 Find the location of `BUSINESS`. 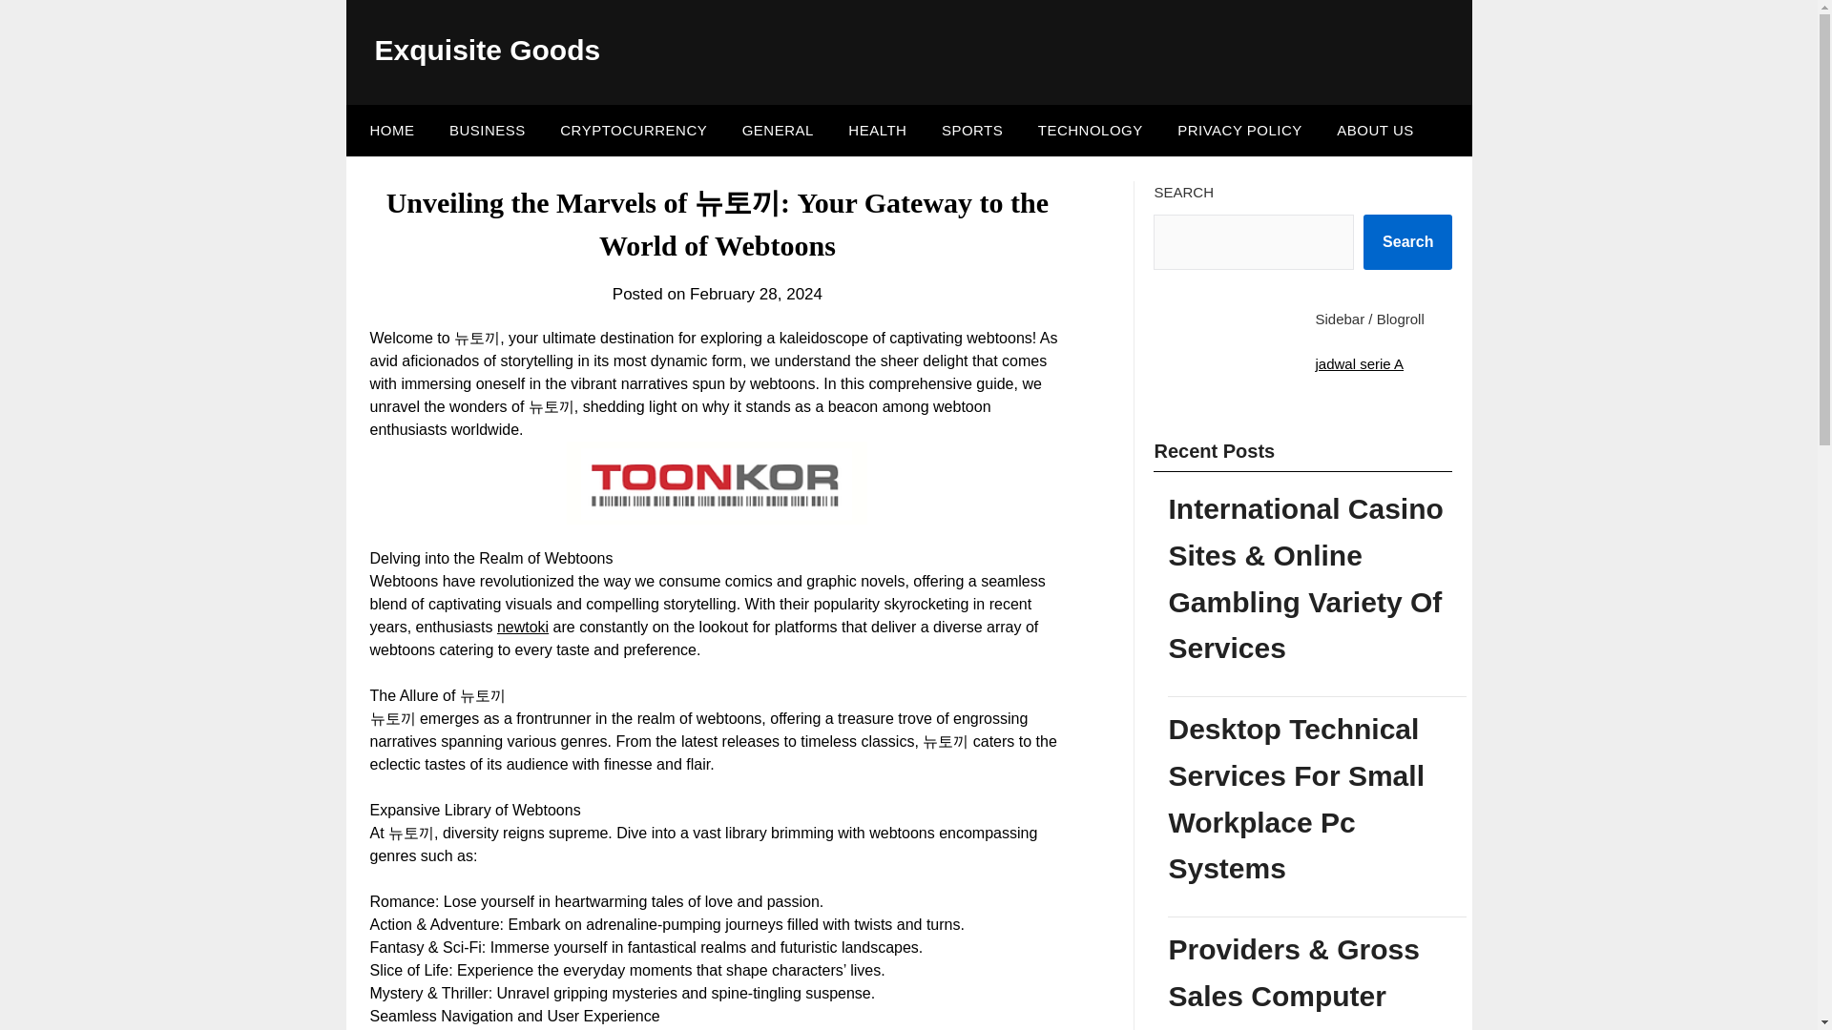

BUSINESS is located at coordinates (487, 131).